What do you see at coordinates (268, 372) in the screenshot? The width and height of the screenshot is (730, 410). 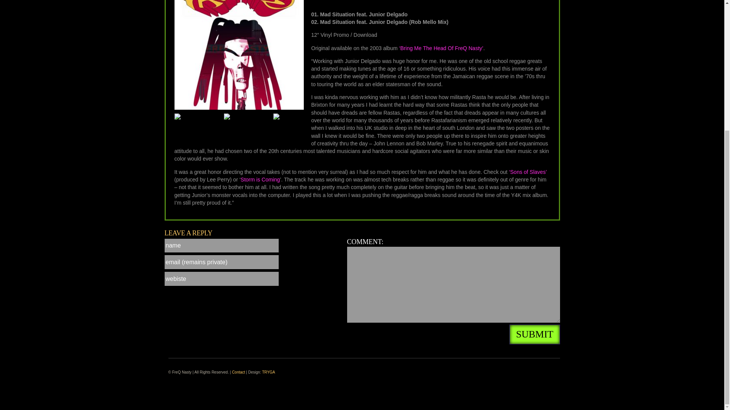 I see `TRYGA` at bounding box center [268, 372].